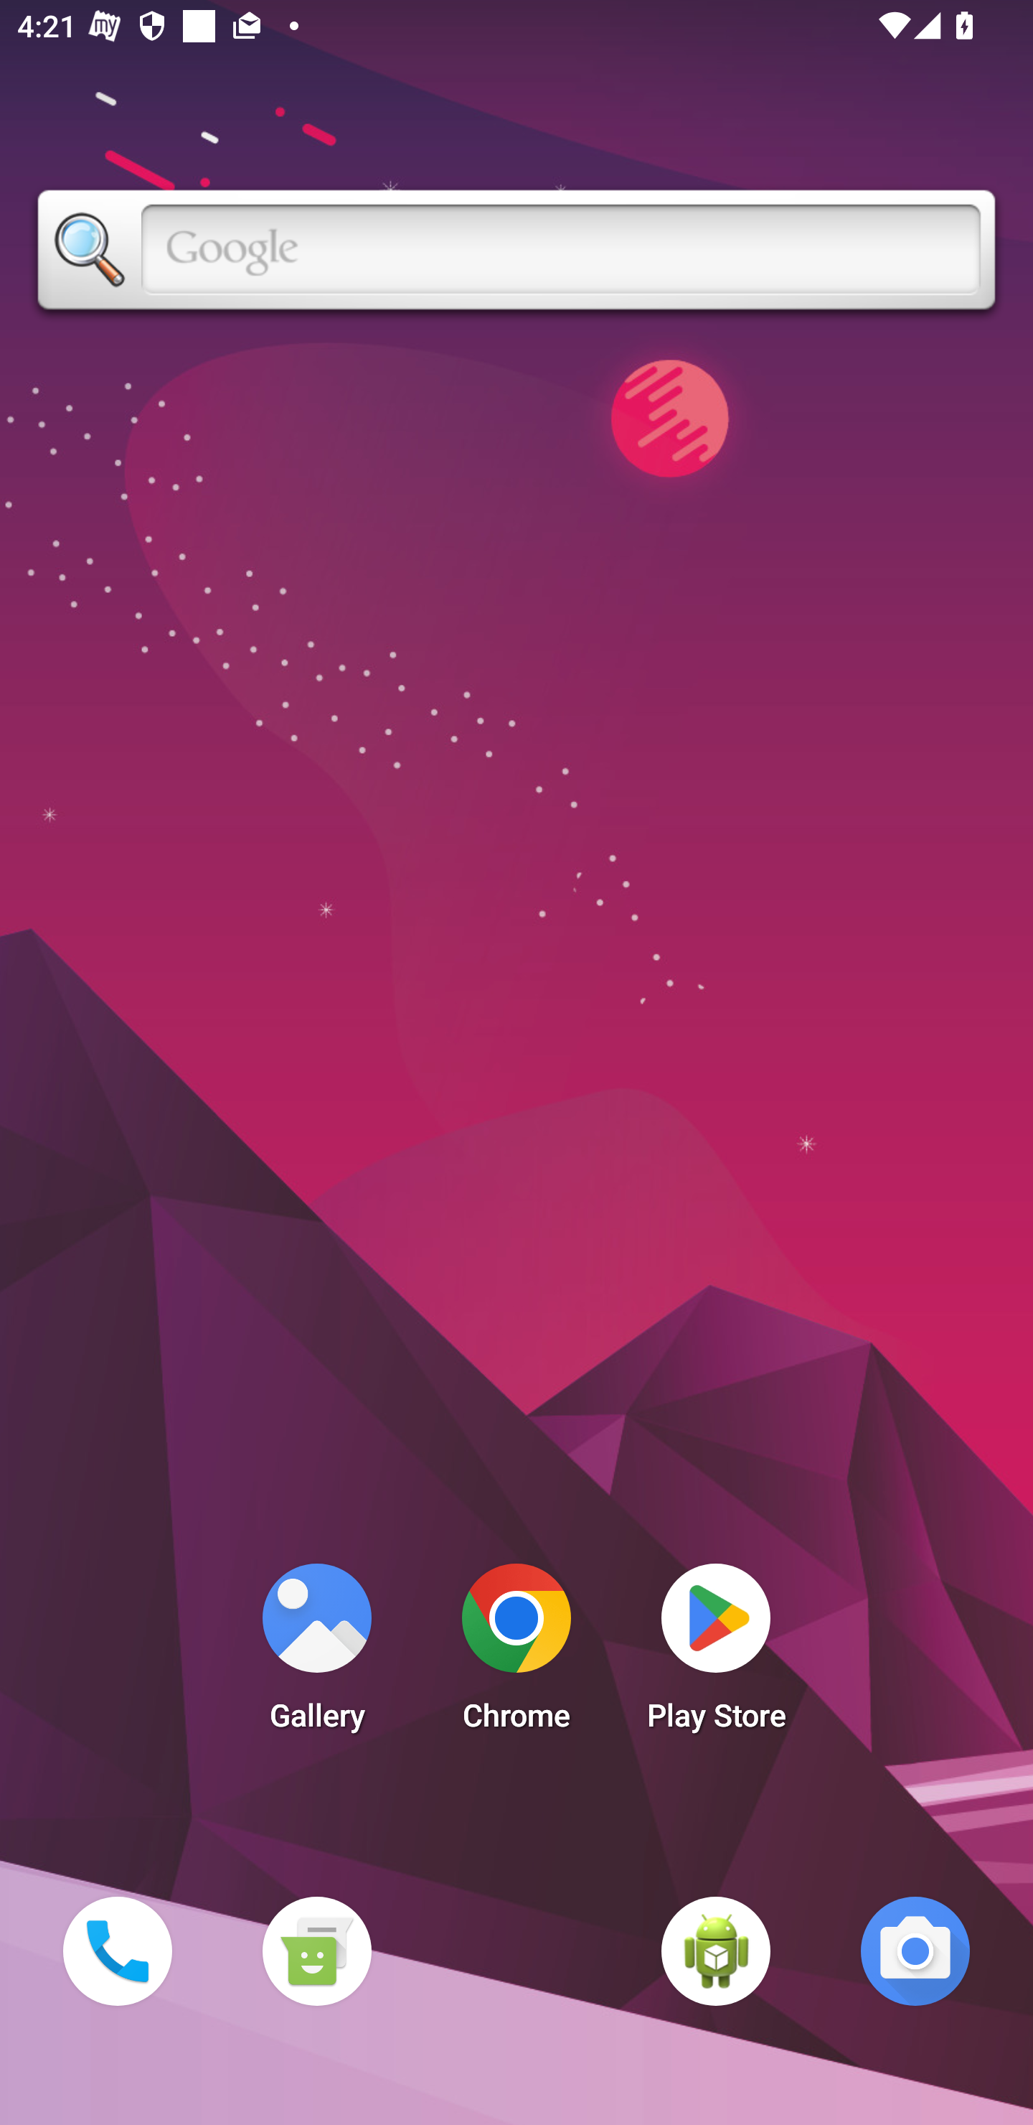  I want to click on Camera, so click(915, 1951).